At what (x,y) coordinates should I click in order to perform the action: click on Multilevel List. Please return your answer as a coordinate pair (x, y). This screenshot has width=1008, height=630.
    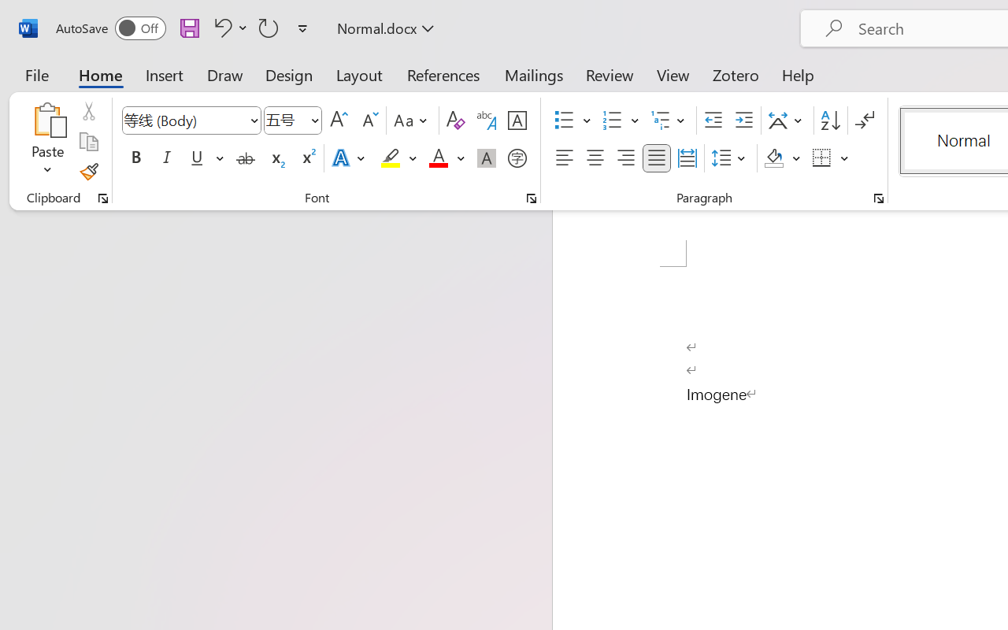
    Looking at the image, I should click on (669, 120).